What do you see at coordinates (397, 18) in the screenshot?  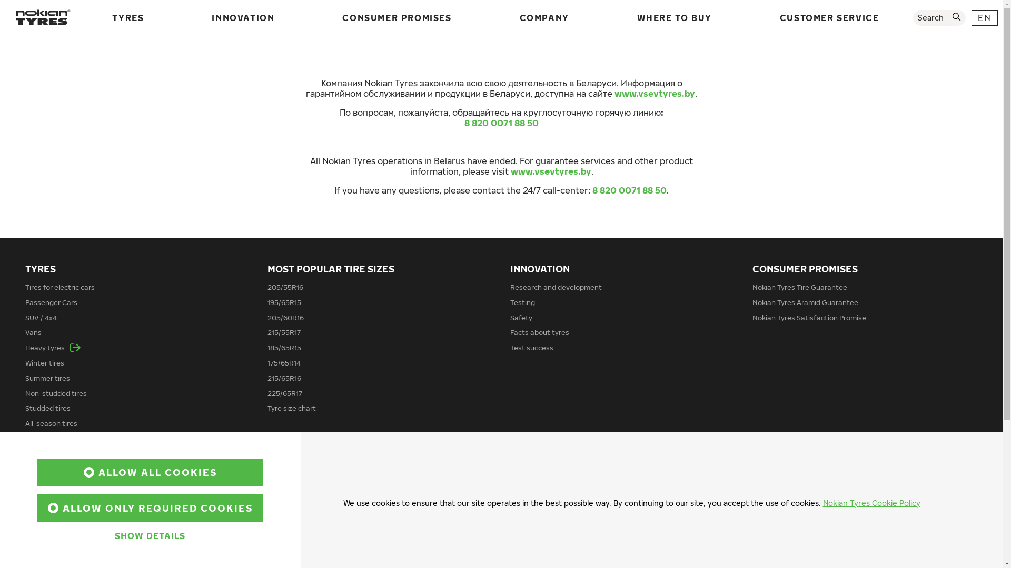 I see `CONSUMER PROMISES` at bounding box center [397, 18].